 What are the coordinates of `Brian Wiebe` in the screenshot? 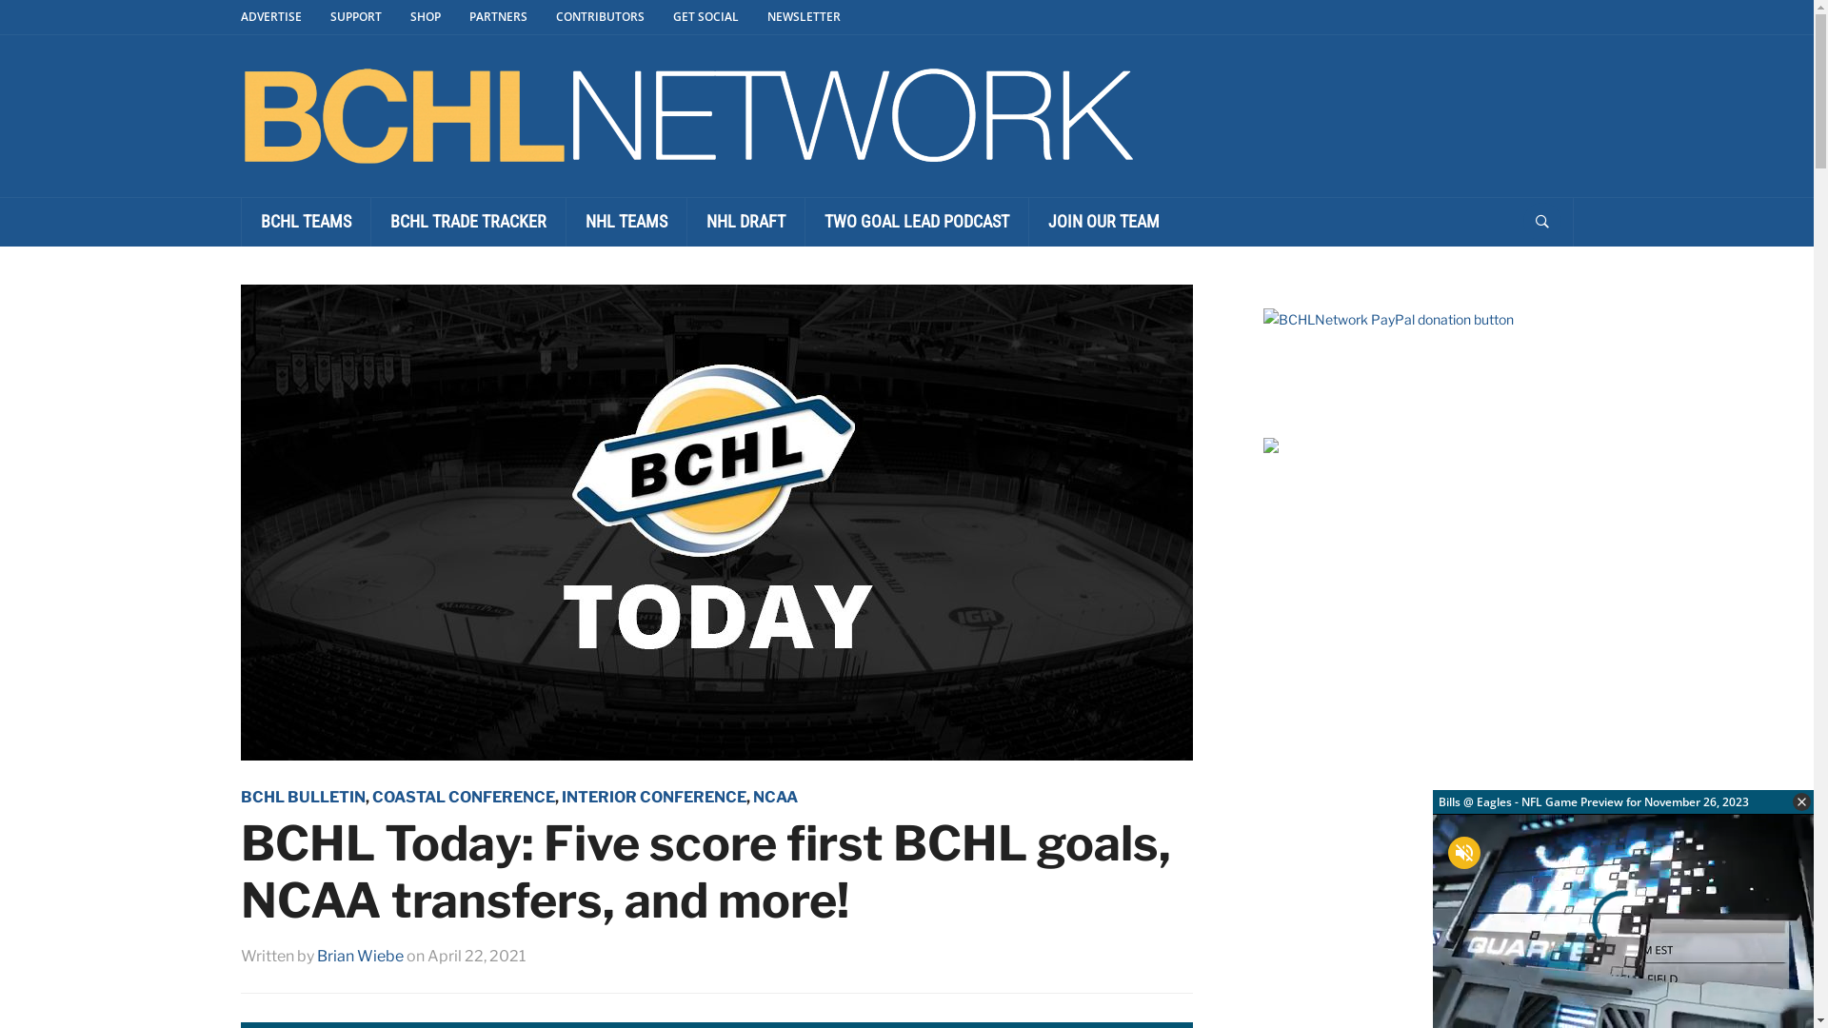 It's located at (360, 956).